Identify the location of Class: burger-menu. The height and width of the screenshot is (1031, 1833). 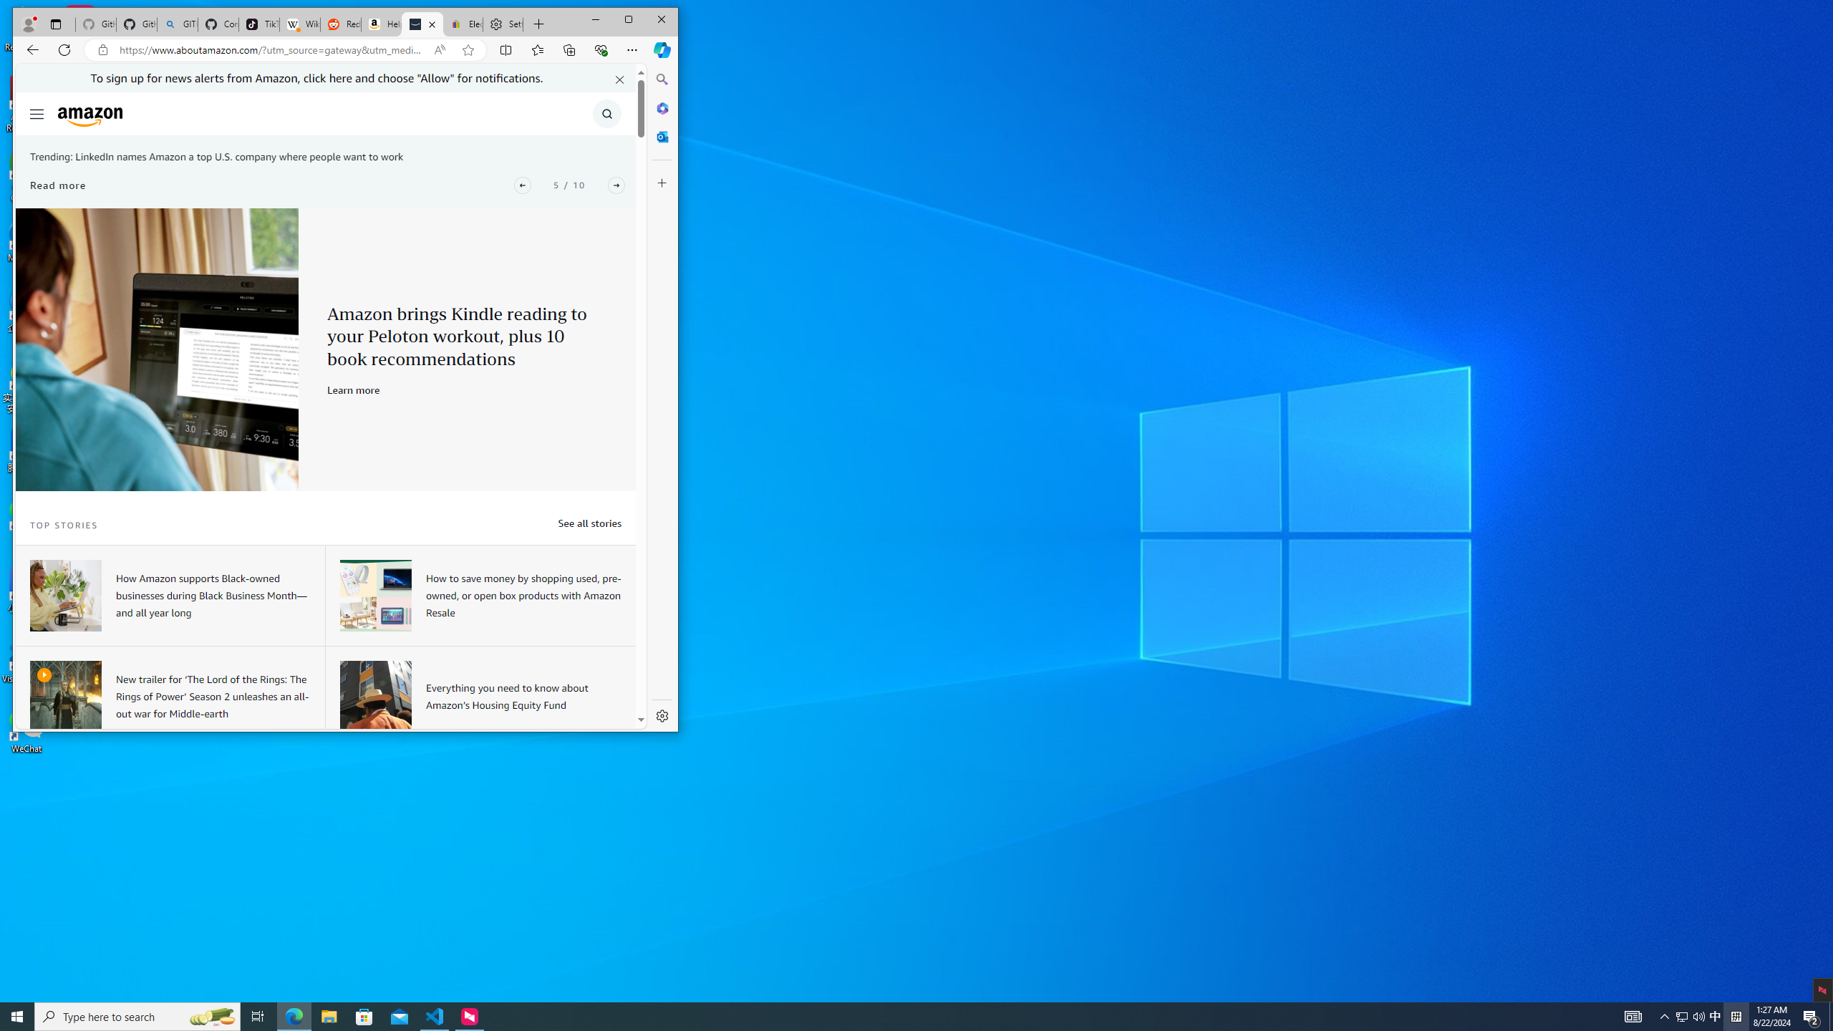
(36, 113).